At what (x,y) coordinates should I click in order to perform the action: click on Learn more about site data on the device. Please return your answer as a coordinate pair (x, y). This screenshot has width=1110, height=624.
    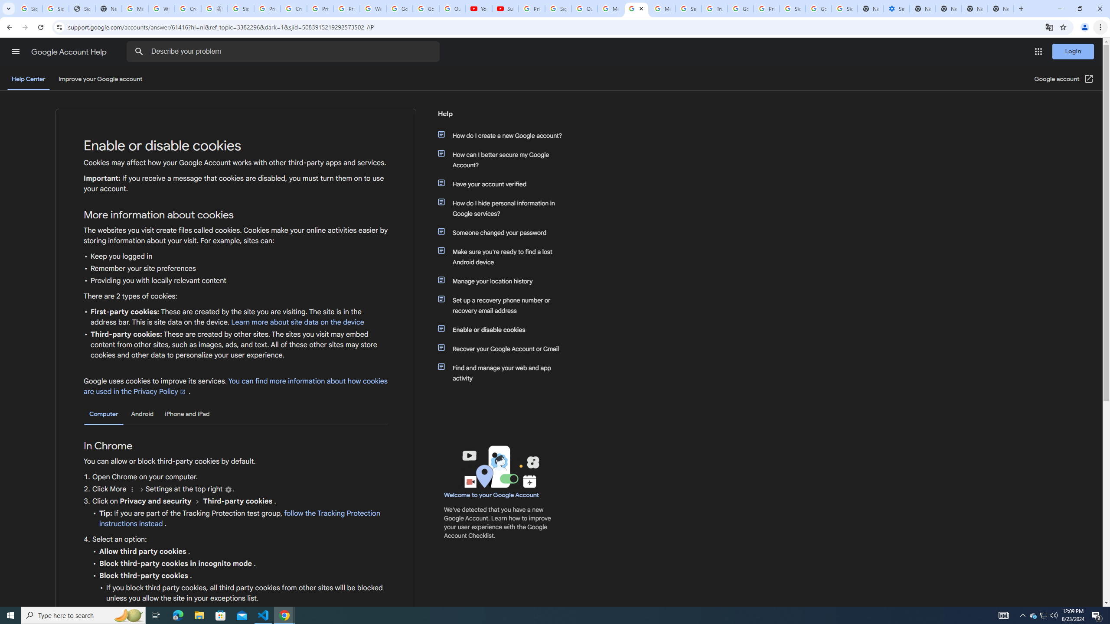
    Looking at the image, I should click on (298, 322).